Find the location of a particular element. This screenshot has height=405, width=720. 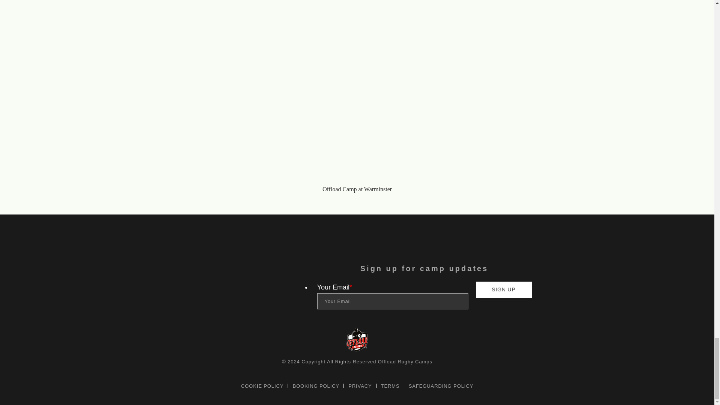

SAFEGUARDING POLICY is located at coordinates (441, 385).